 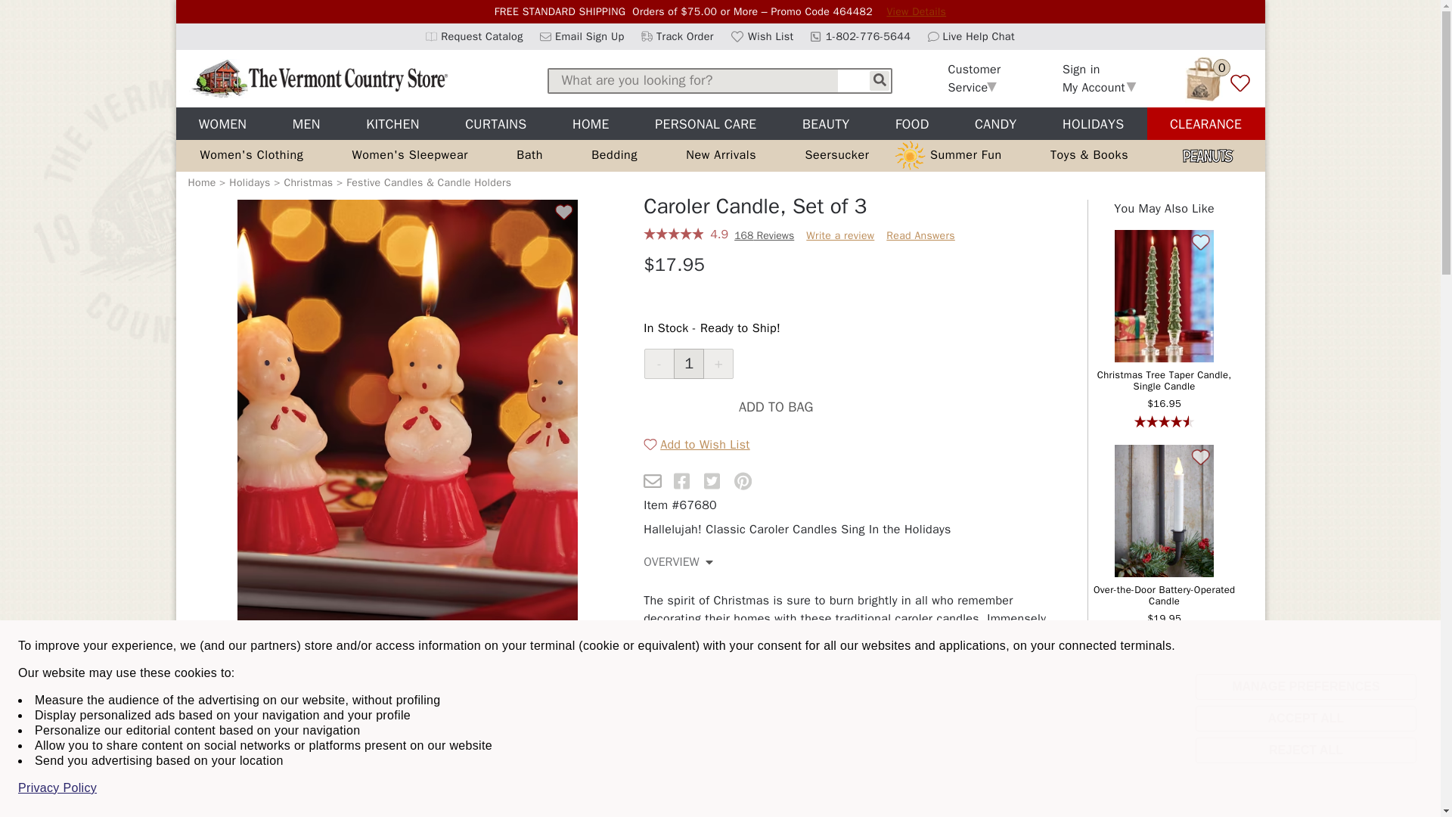 I want to click on Wish List, so click(x=762, y=36).